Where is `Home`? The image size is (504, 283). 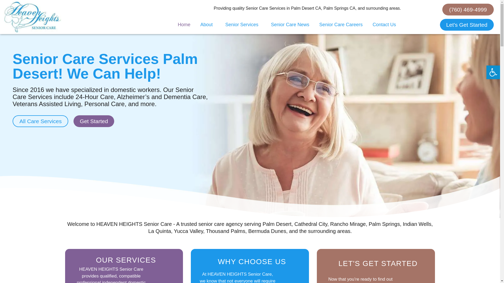 Home is located at coordinates (184, 24).